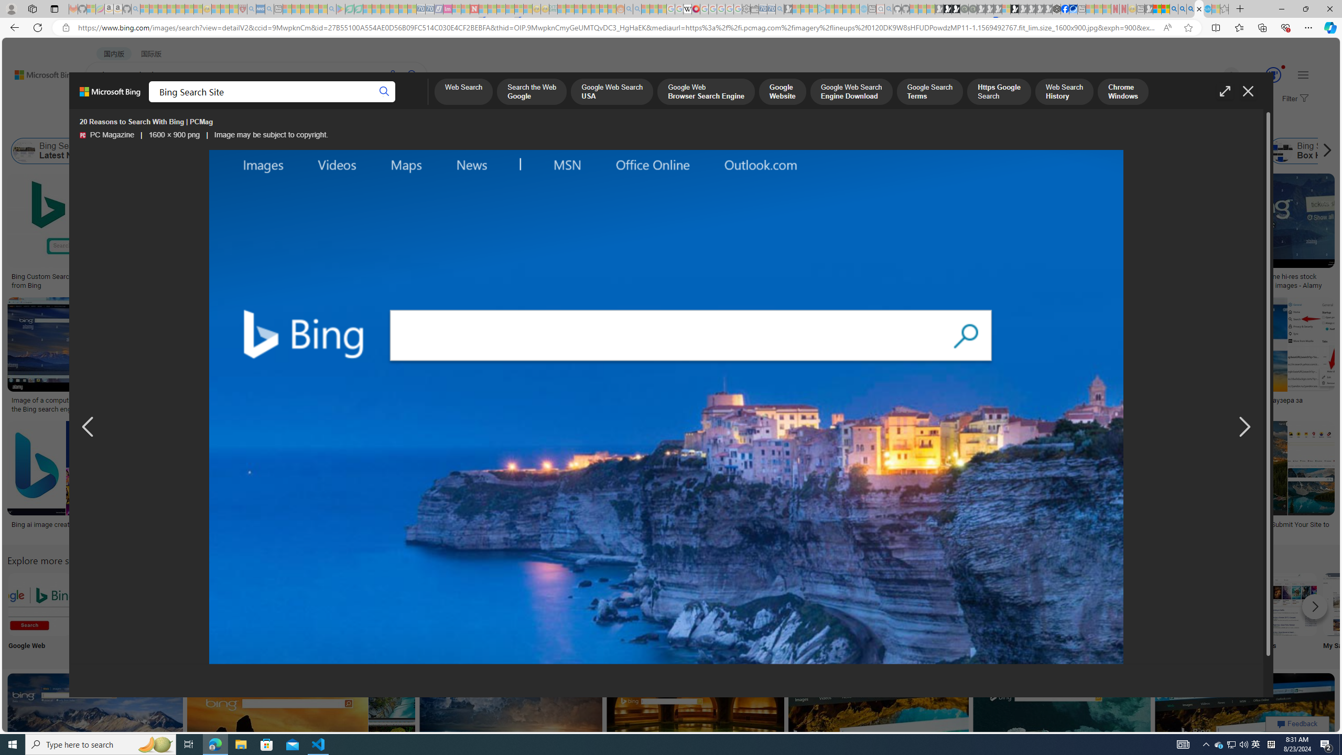  What do you see at coordinates (202, 277) in the screenshot?
I see `Bing - SEOLend` at bounding box center [202, 277].